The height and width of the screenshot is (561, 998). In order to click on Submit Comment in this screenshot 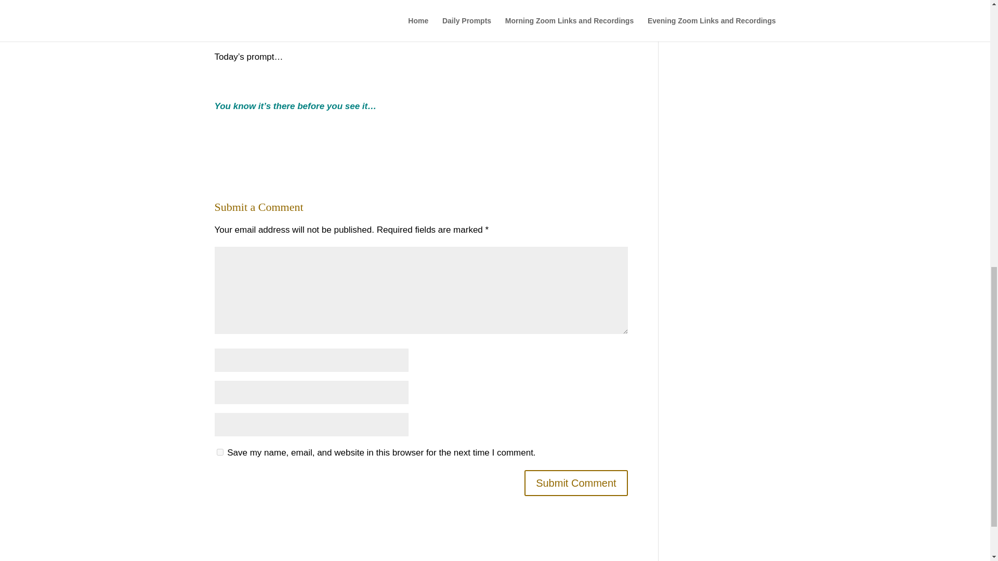, I will do `click(576, 483)`.